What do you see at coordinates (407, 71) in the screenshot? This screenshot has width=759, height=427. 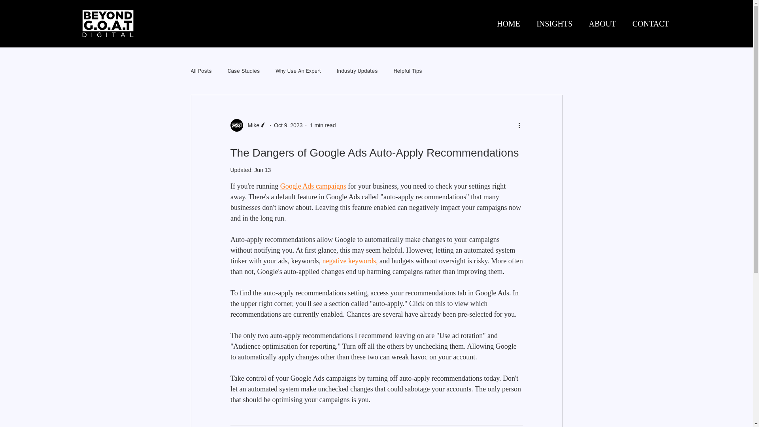 I see `Helpful Tips` at bounding box center [407, 71].